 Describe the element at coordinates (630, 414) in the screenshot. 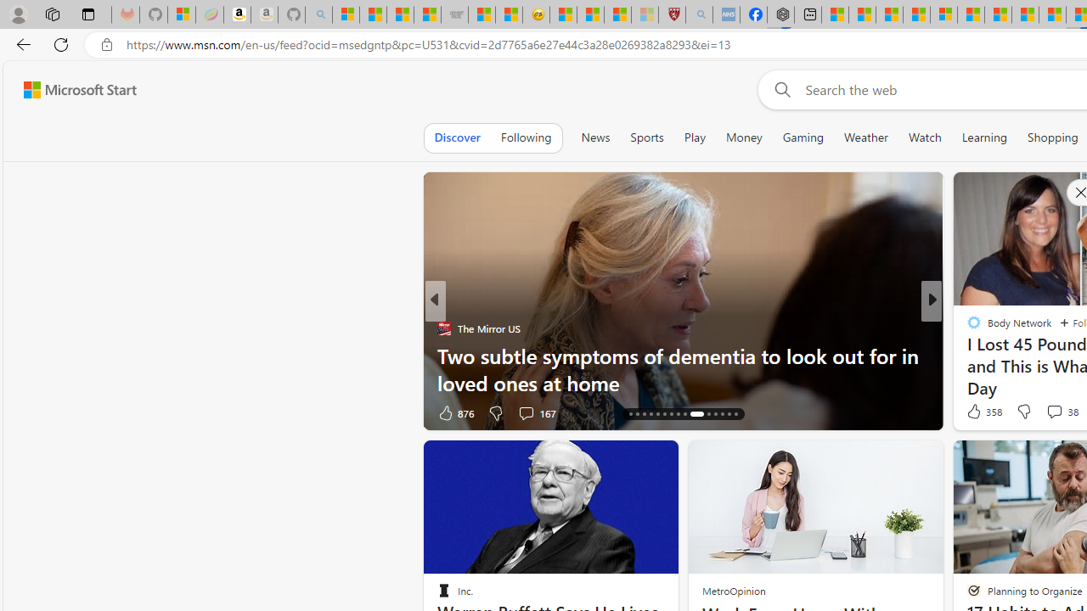

I see `AutomationID: tab-16` at that location.